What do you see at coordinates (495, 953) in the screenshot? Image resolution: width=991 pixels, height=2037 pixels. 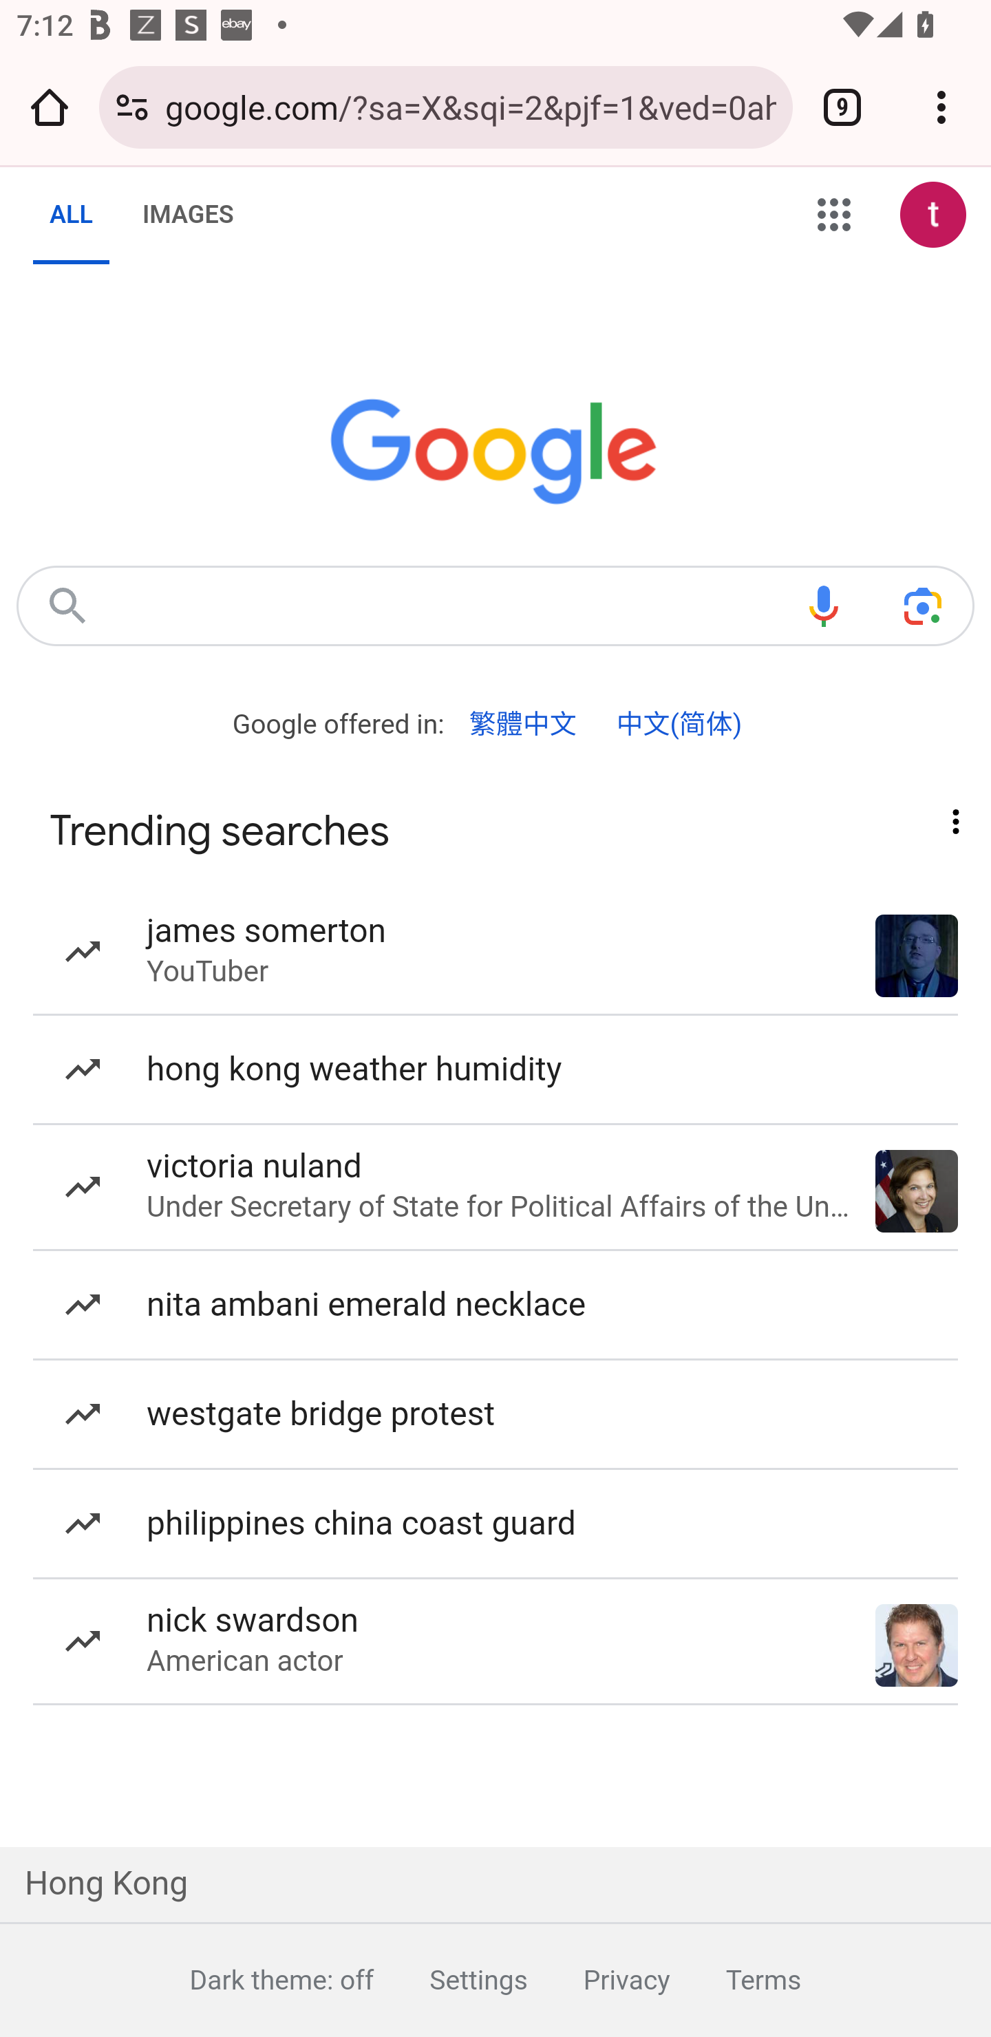 I see `james somerton YouTuber james somerton YouTuber` at bounding box center [495, 953].